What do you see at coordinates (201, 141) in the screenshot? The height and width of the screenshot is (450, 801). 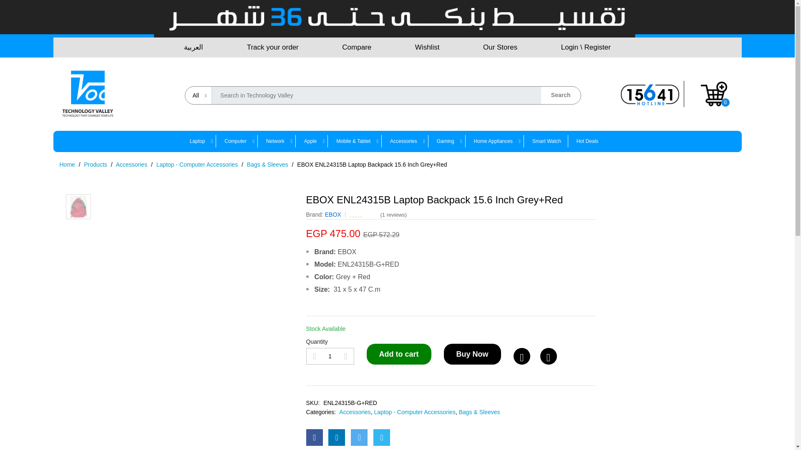 I see `Laptop` at bounding box center [201, 141].